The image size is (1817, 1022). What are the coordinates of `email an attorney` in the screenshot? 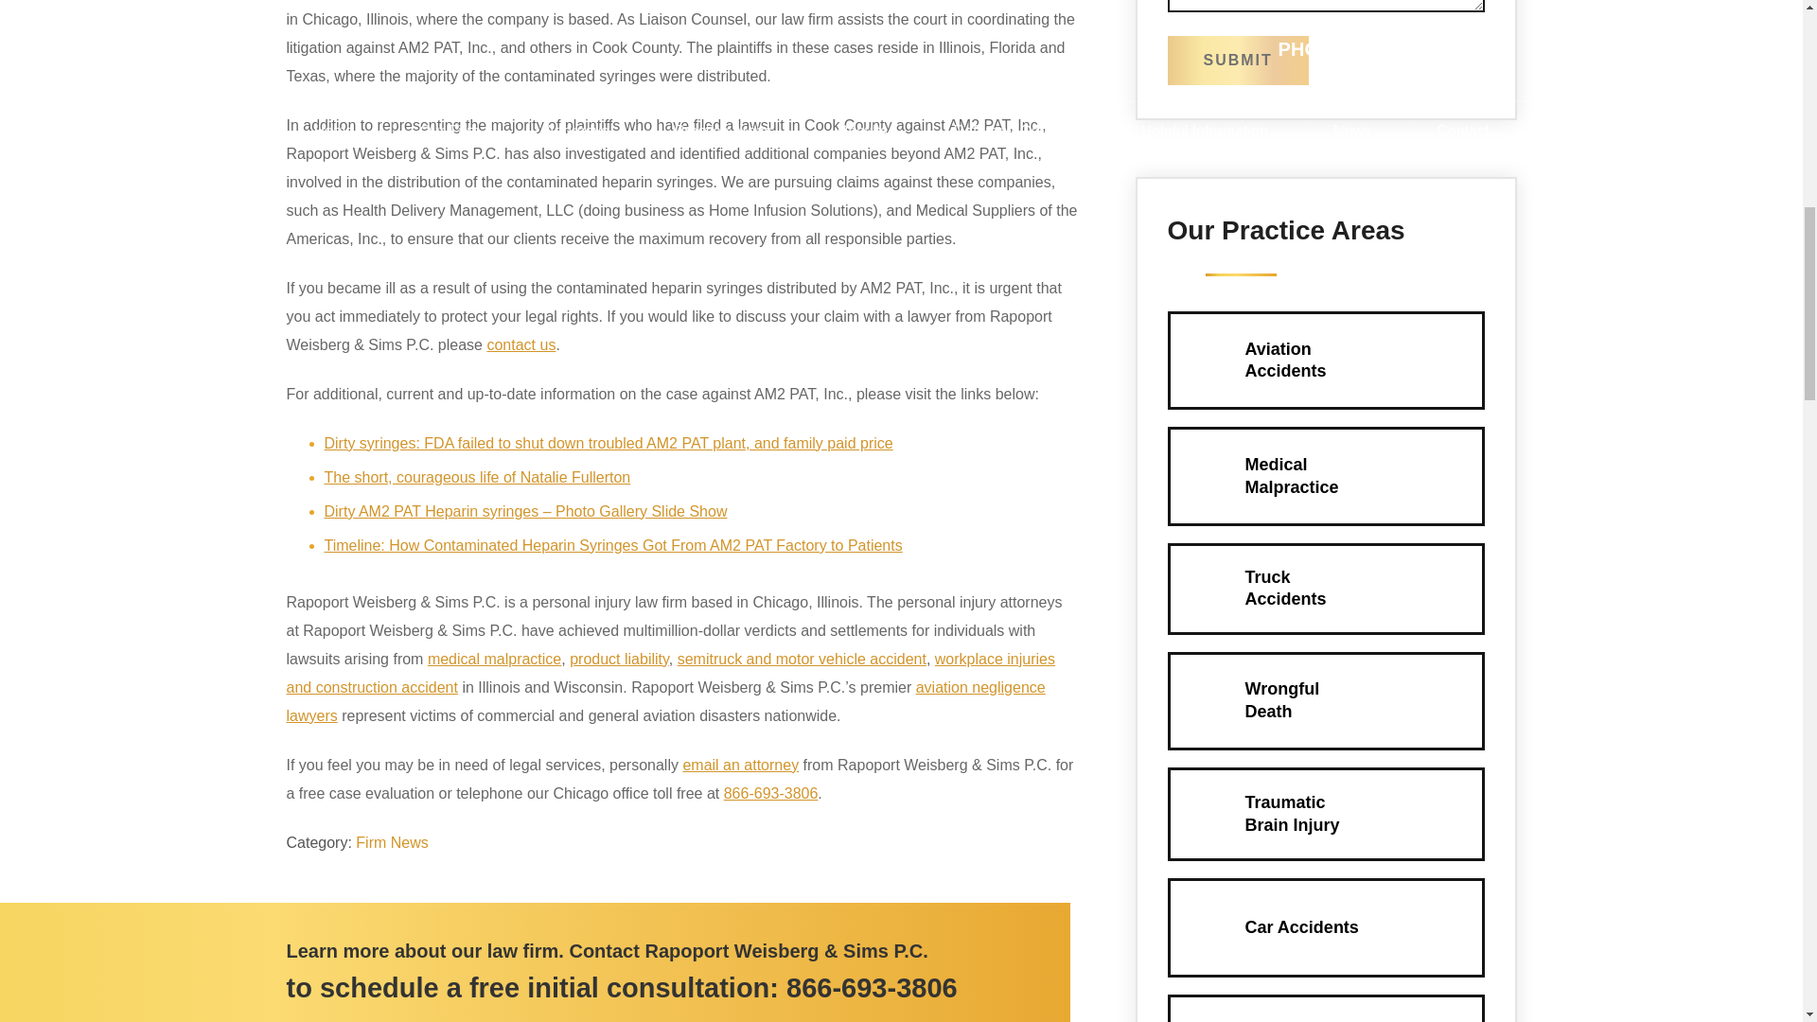 It's located at (740, 765).